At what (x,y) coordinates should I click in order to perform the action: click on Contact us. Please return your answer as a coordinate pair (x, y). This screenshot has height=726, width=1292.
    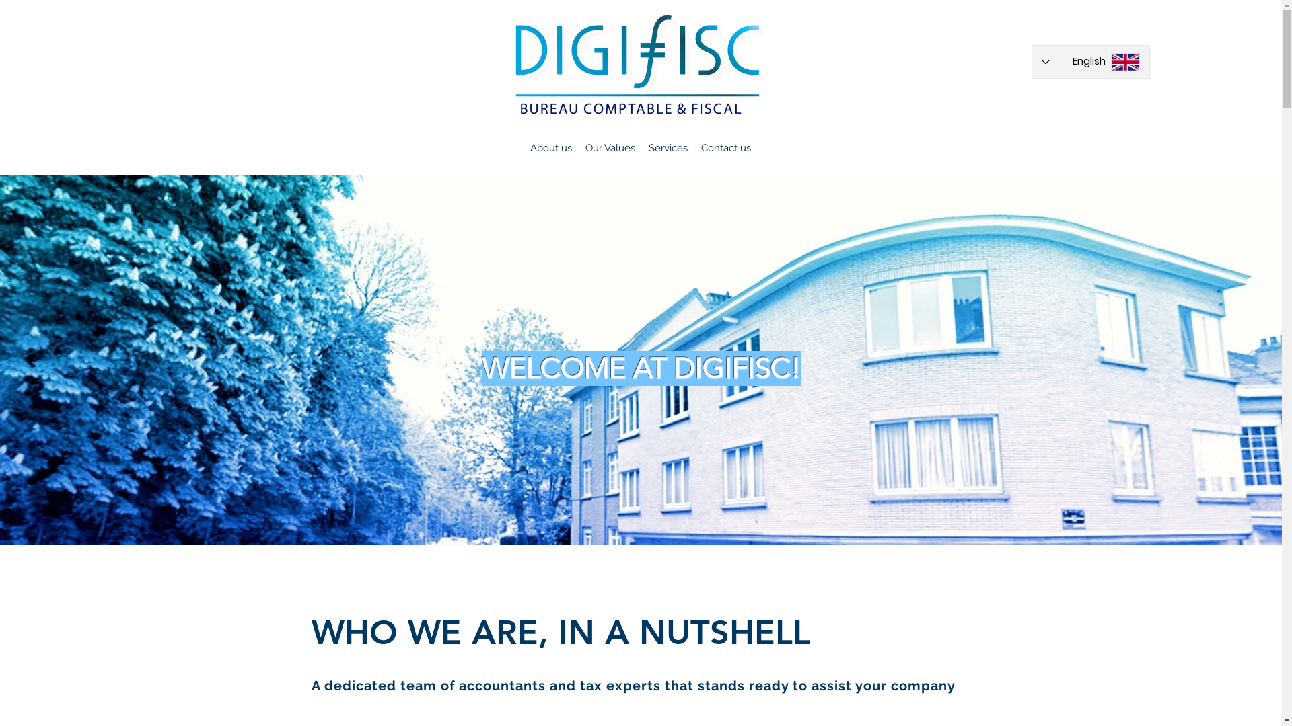
    Looking at the image, I should click on (726, 148).